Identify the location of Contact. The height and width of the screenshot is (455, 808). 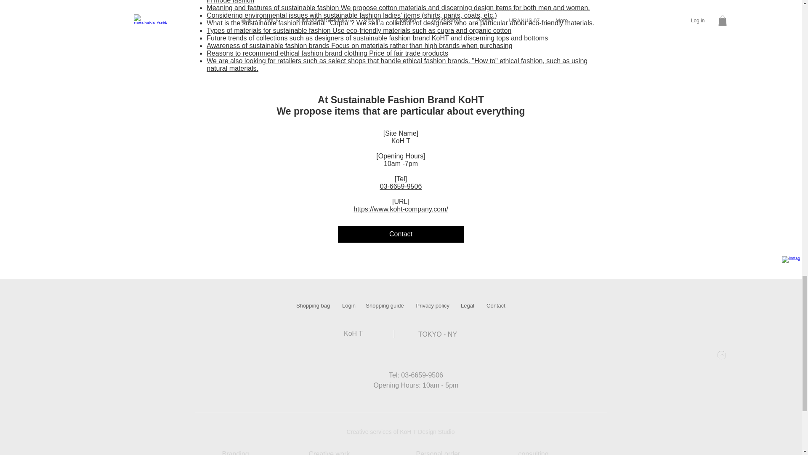
(496, 306).